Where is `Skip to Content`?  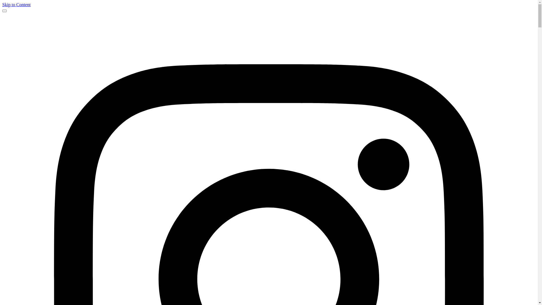 Skip to Content is located at coordinates (16, 5).